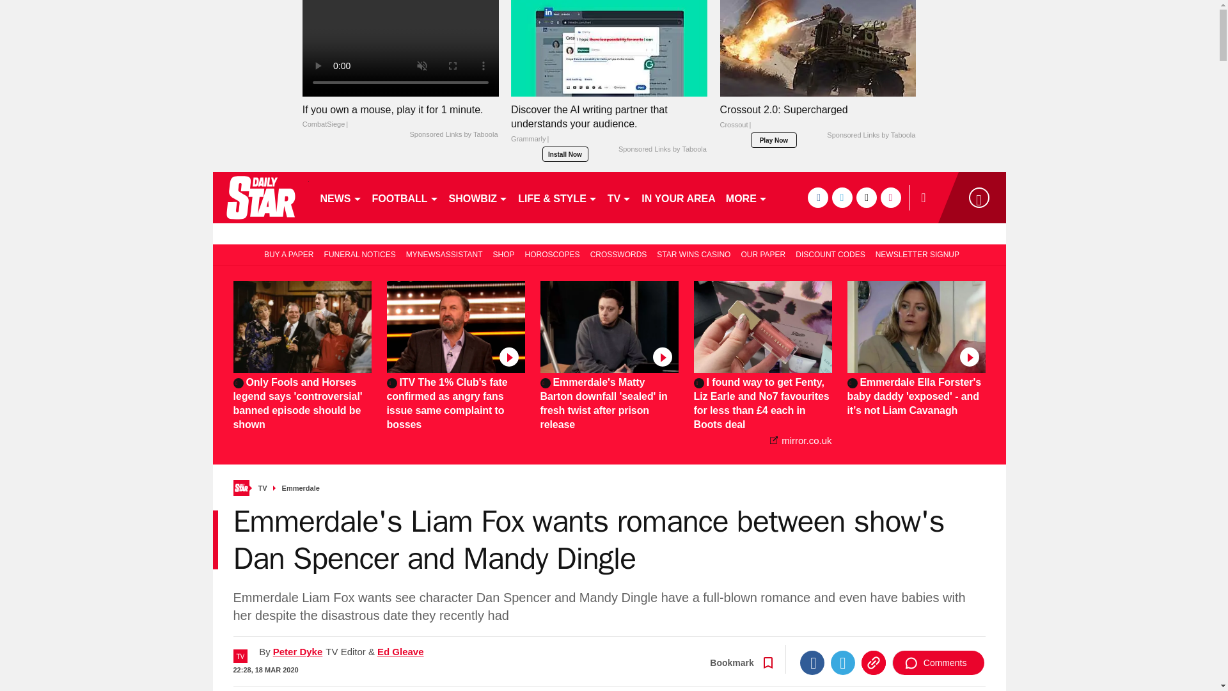 The height and width of the screenshot is (691, 1228). What do you see at coordinates (842, 197) in the screenshot?
I see `twitter` at bounding box center [842, 197].